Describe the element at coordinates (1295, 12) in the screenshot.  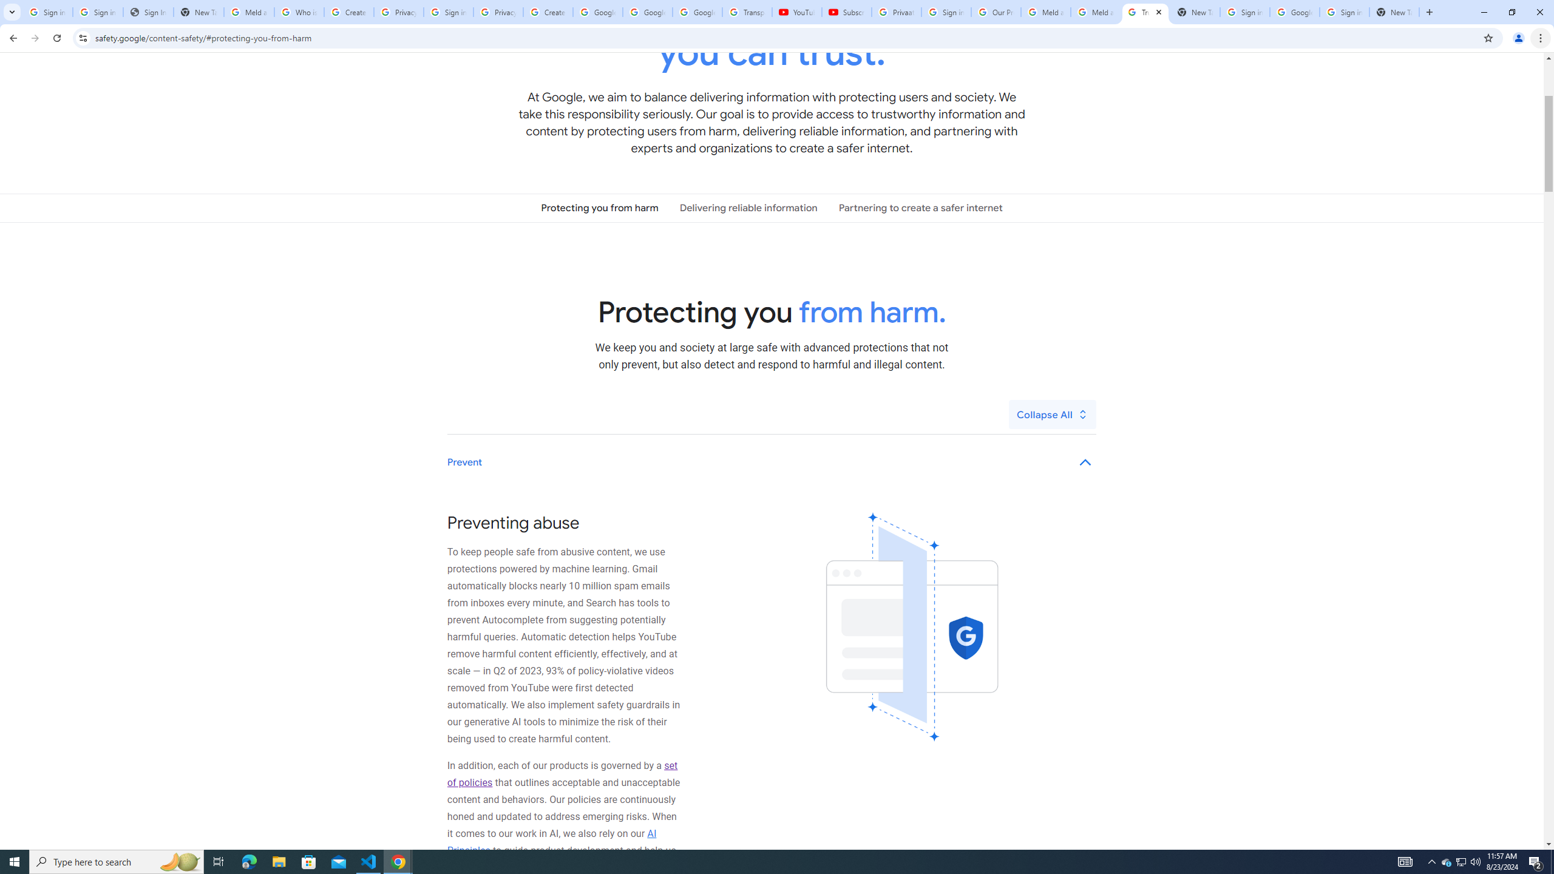
I see `Google Cybersecurity Innovations - Google Safety Center` at that location.